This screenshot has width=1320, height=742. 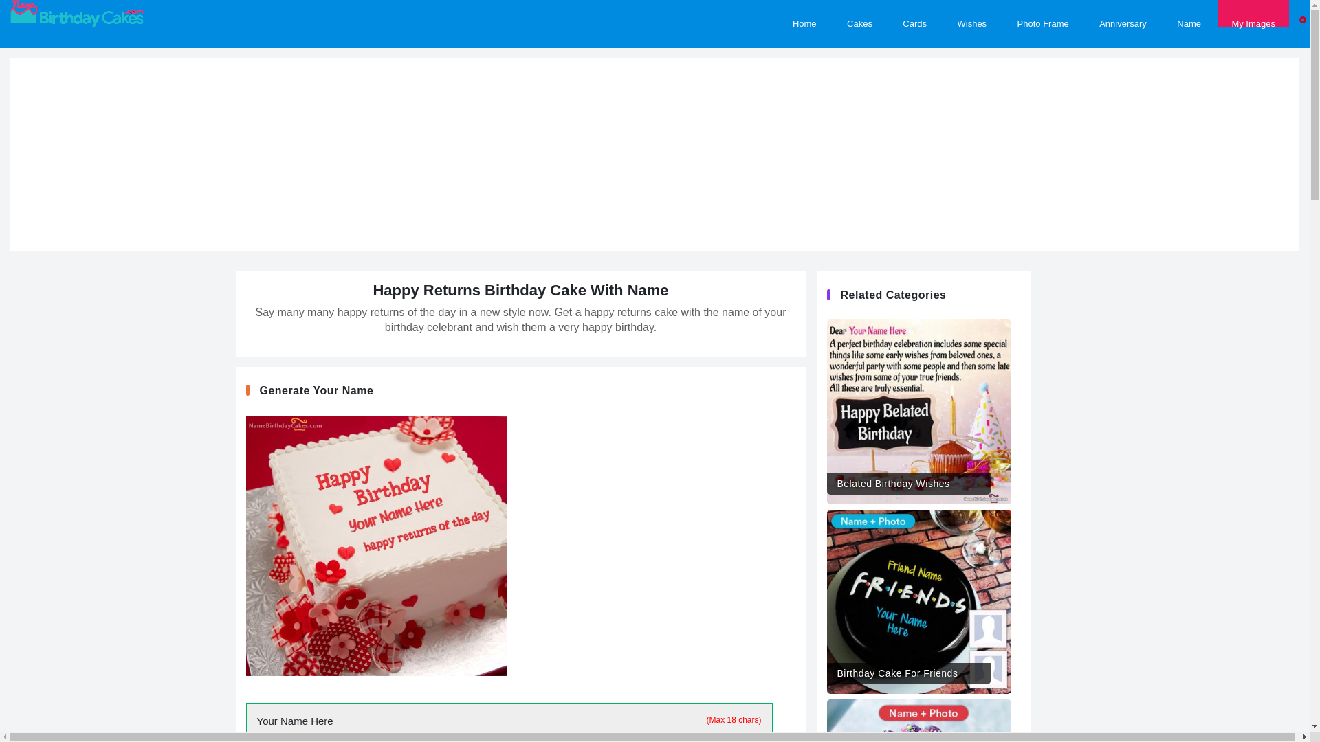 I want to click on My Images, so click(x=1253, y=14).